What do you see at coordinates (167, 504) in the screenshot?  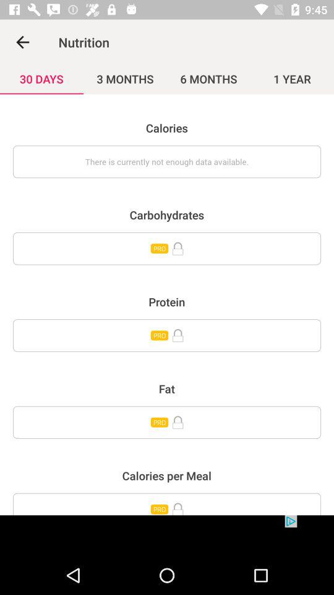 I see `open pro plan` at bounding box center [167, 504].